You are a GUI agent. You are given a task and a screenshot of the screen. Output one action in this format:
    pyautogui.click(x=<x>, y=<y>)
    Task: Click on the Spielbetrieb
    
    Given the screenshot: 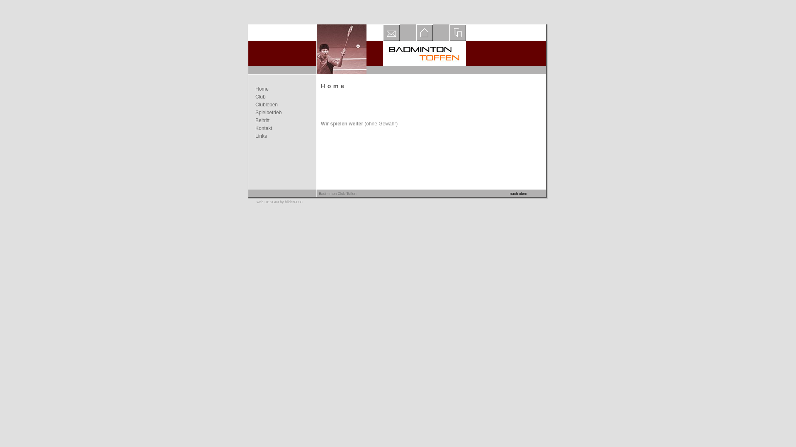 What is the action you would take?
    pyautogui.click(x=282, y=113)
    